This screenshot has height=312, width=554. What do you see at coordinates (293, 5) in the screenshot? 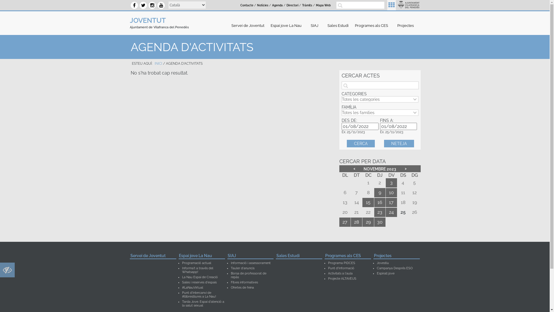
I see `Directori` at bounding box center [293, 5].